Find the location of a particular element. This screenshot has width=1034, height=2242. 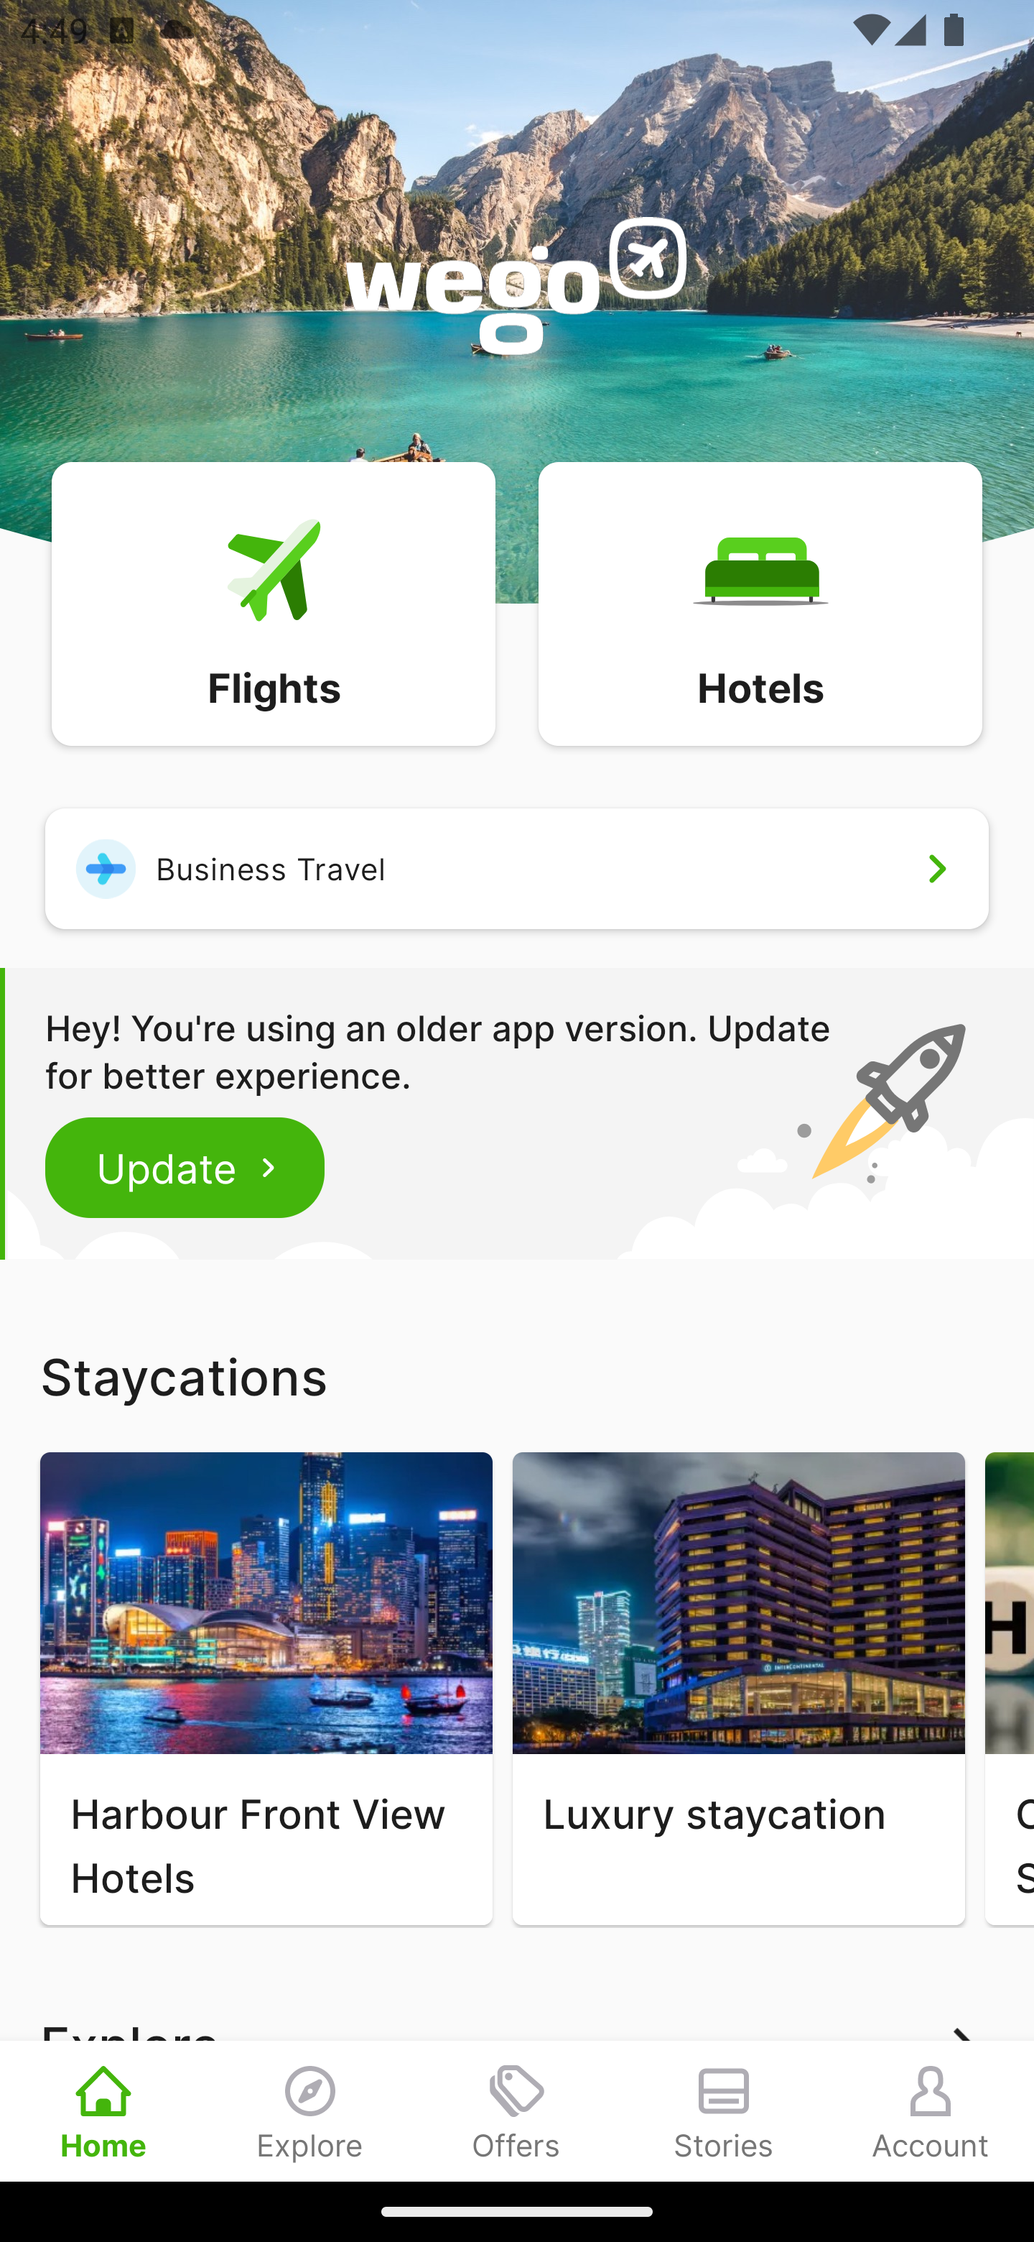

Offers is located at coordinates (517, 2110).